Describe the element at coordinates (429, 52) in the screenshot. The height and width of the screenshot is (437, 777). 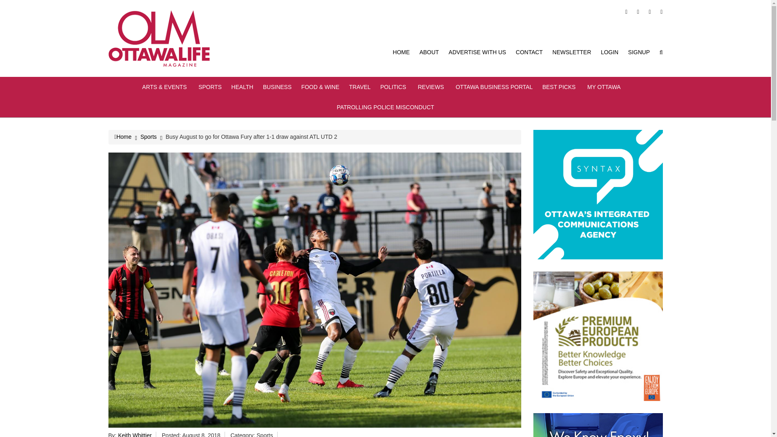
I see `ABOUT` at that location.